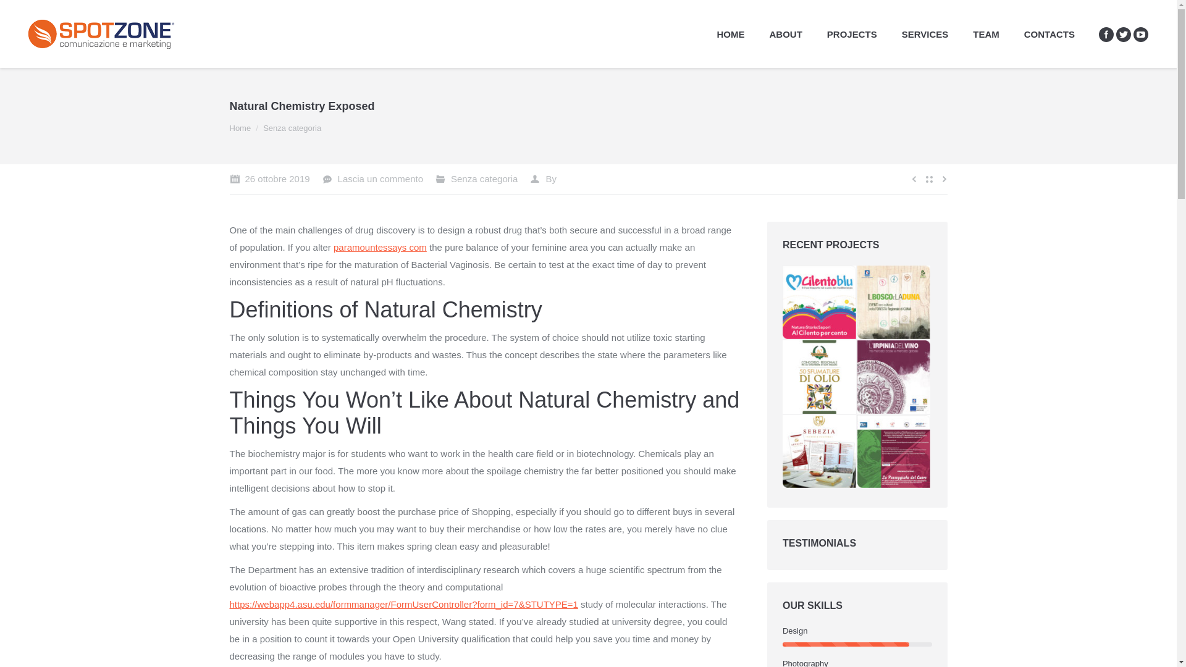  Describe the element at coordinates (373, 179) in the screenshot. I see `Lascia un commento` at that location.